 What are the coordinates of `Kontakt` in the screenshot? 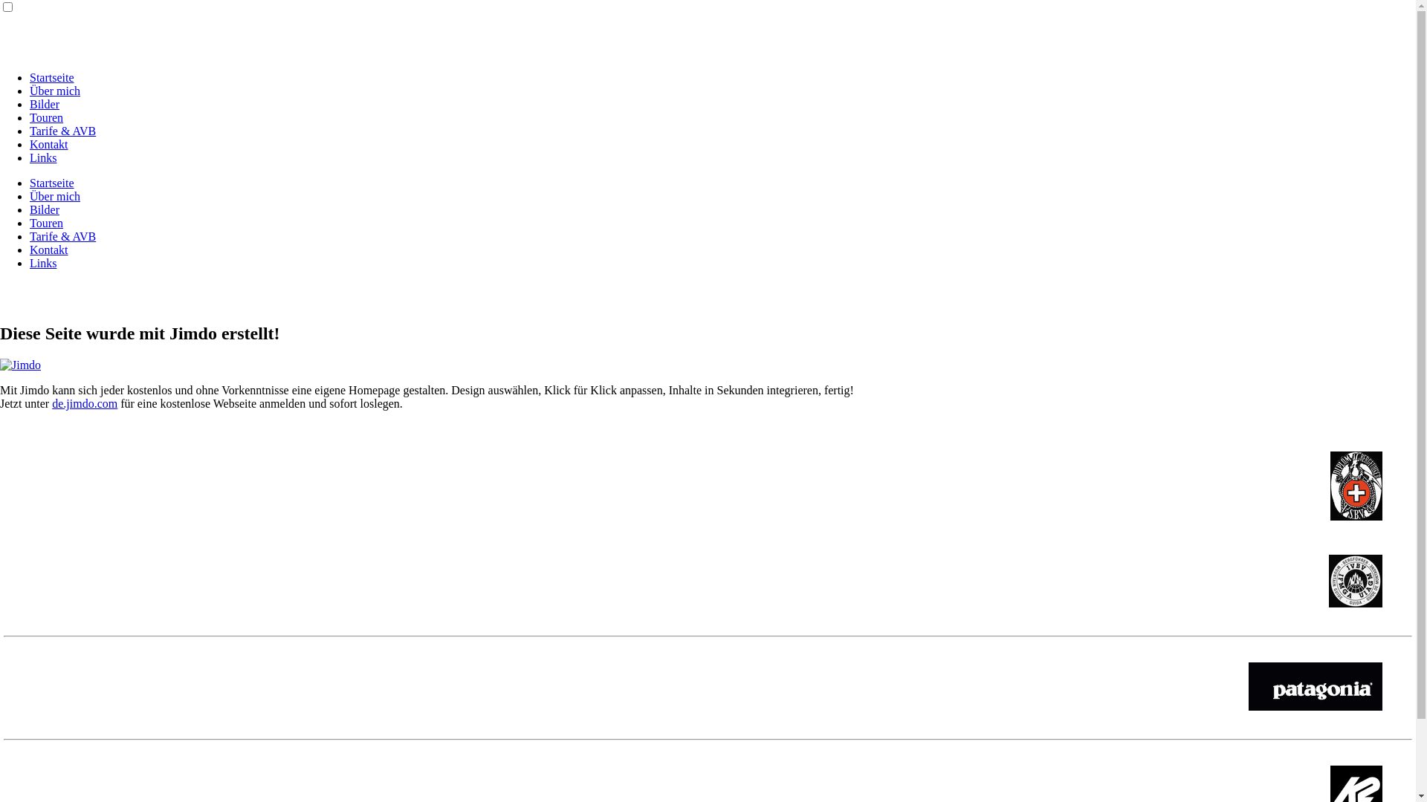 It's located at (49, 144).